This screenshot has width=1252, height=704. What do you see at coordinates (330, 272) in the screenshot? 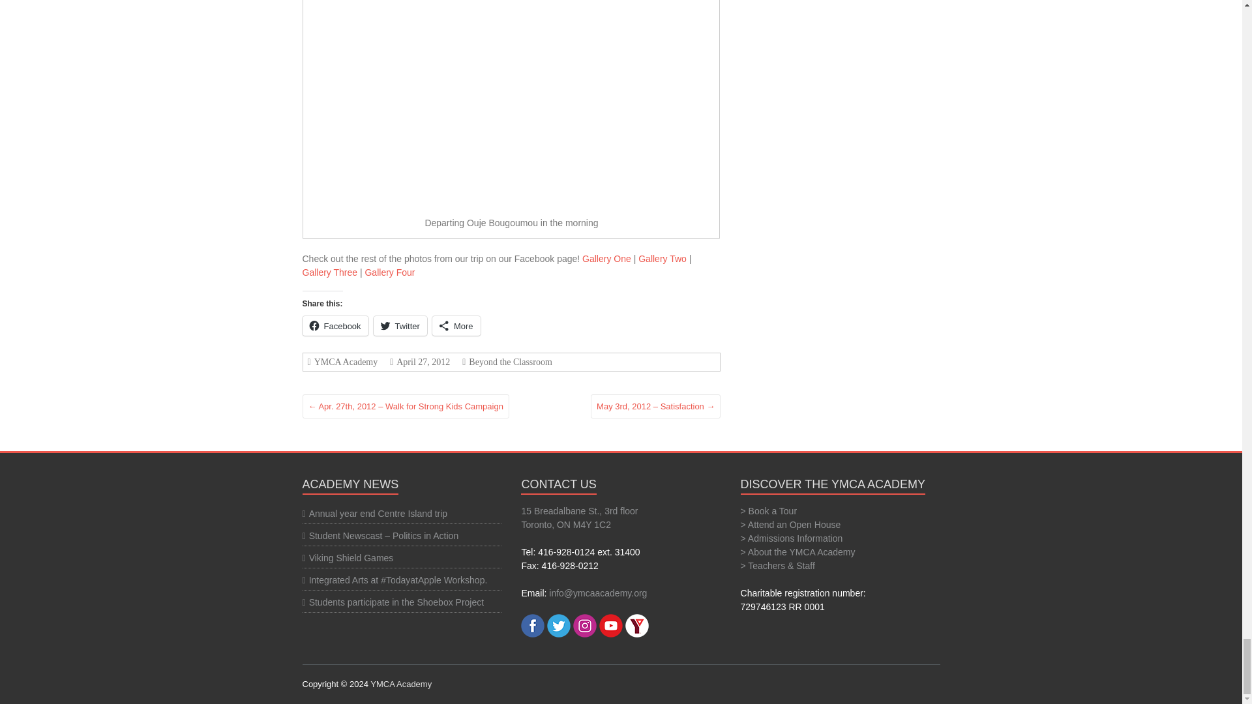
I see `Gallery Three` at bounding box center [330, 272].